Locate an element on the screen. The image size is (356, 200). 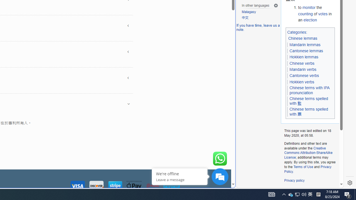
Chinese lemmas is located at coordinates (303, 39).